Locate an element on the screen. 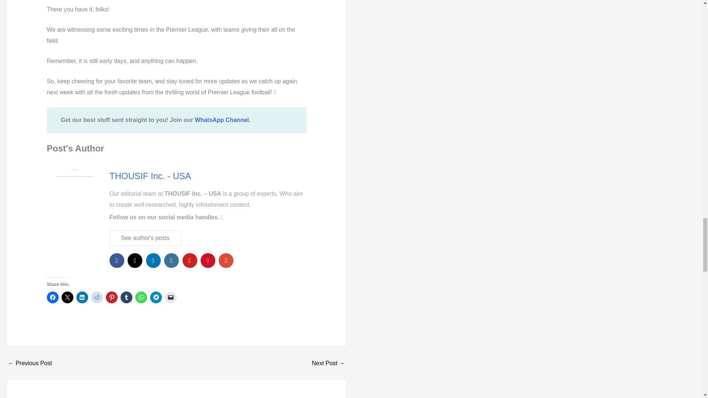  Click to share on Reddit is located at coordinates (97, 297).